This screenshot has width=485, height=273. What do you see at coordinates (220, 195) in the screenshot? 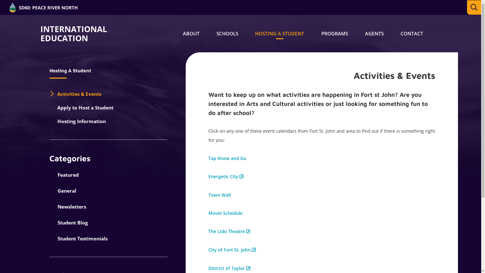
I see `Town Wall` at bounding box center [220, 195].